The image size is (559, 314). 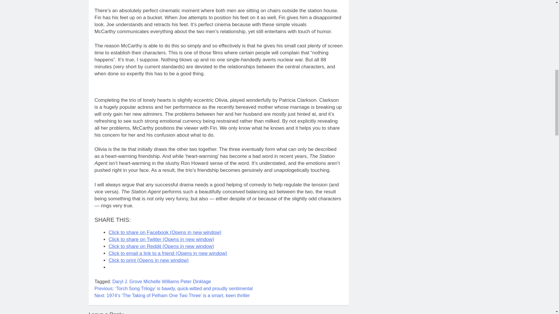 What do you see at coordinates (161, 247) in the screenshot?
I see `Click to share on Reddit` at bounding box center [161, 247].